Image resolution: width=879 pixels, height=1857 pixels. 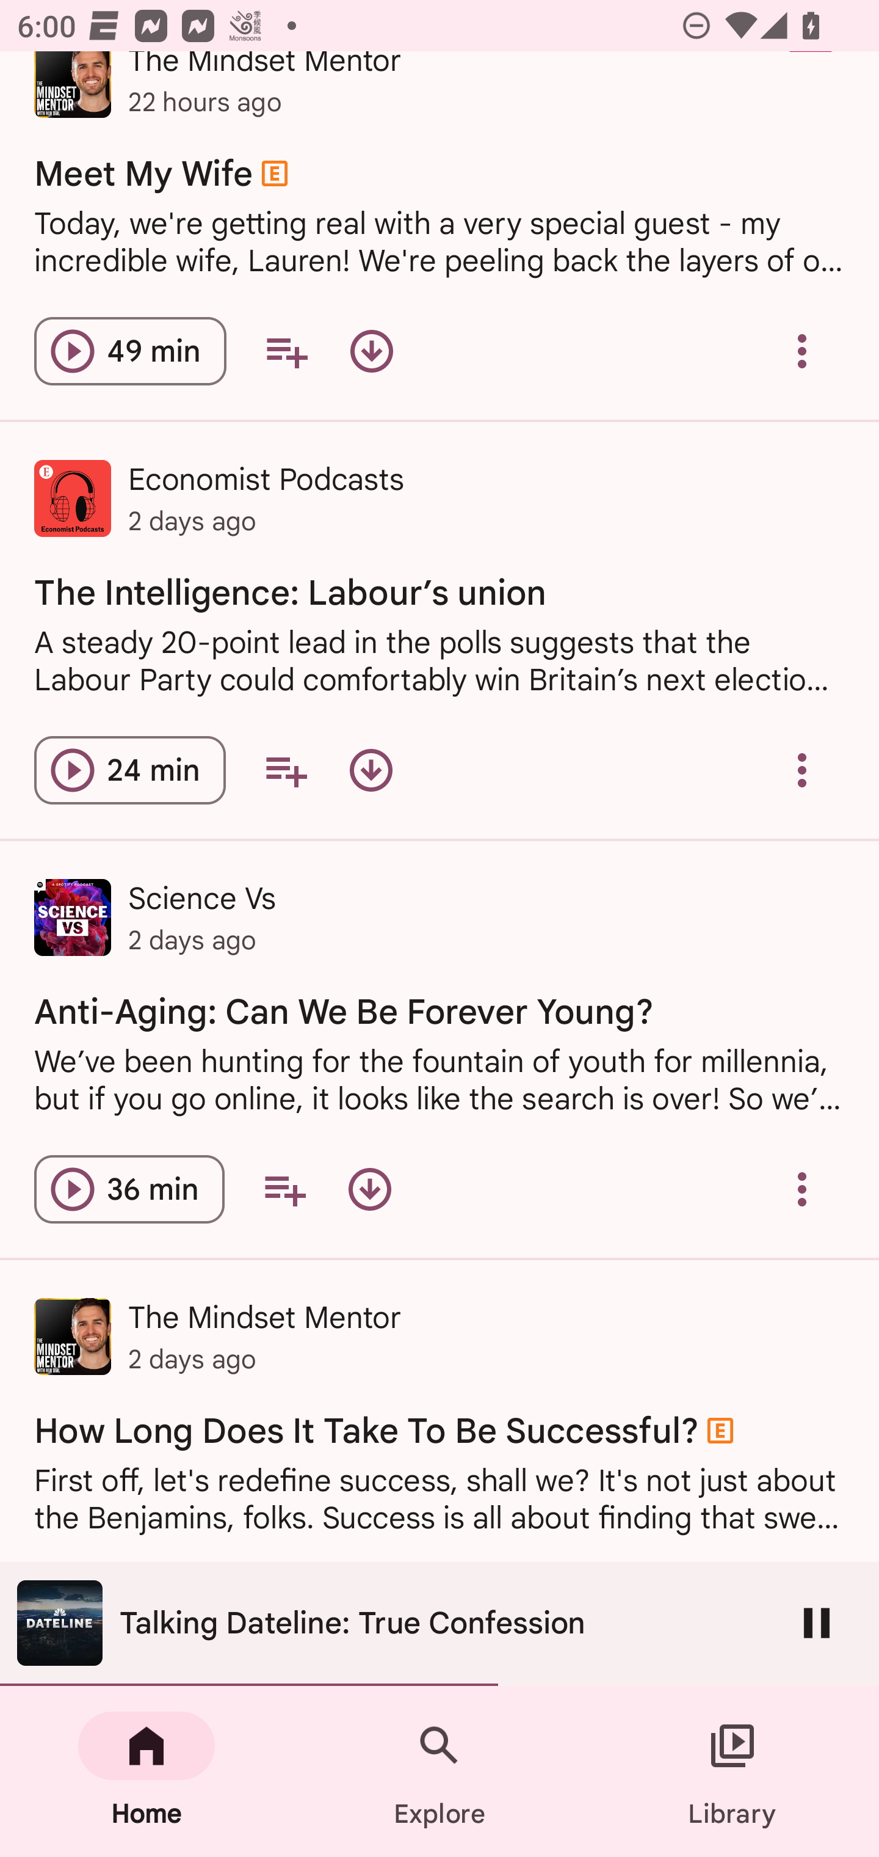 I want to click on Download episode, so click(x=371, y=352).